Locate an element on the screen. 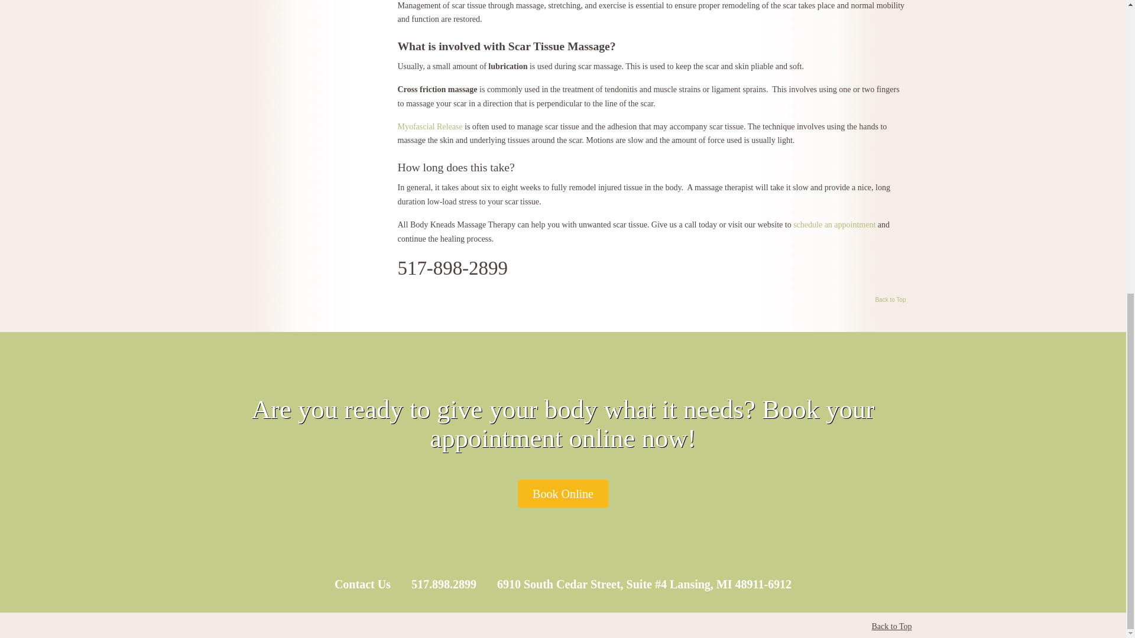  Myofascial Release is located at coordinates (429, 126).